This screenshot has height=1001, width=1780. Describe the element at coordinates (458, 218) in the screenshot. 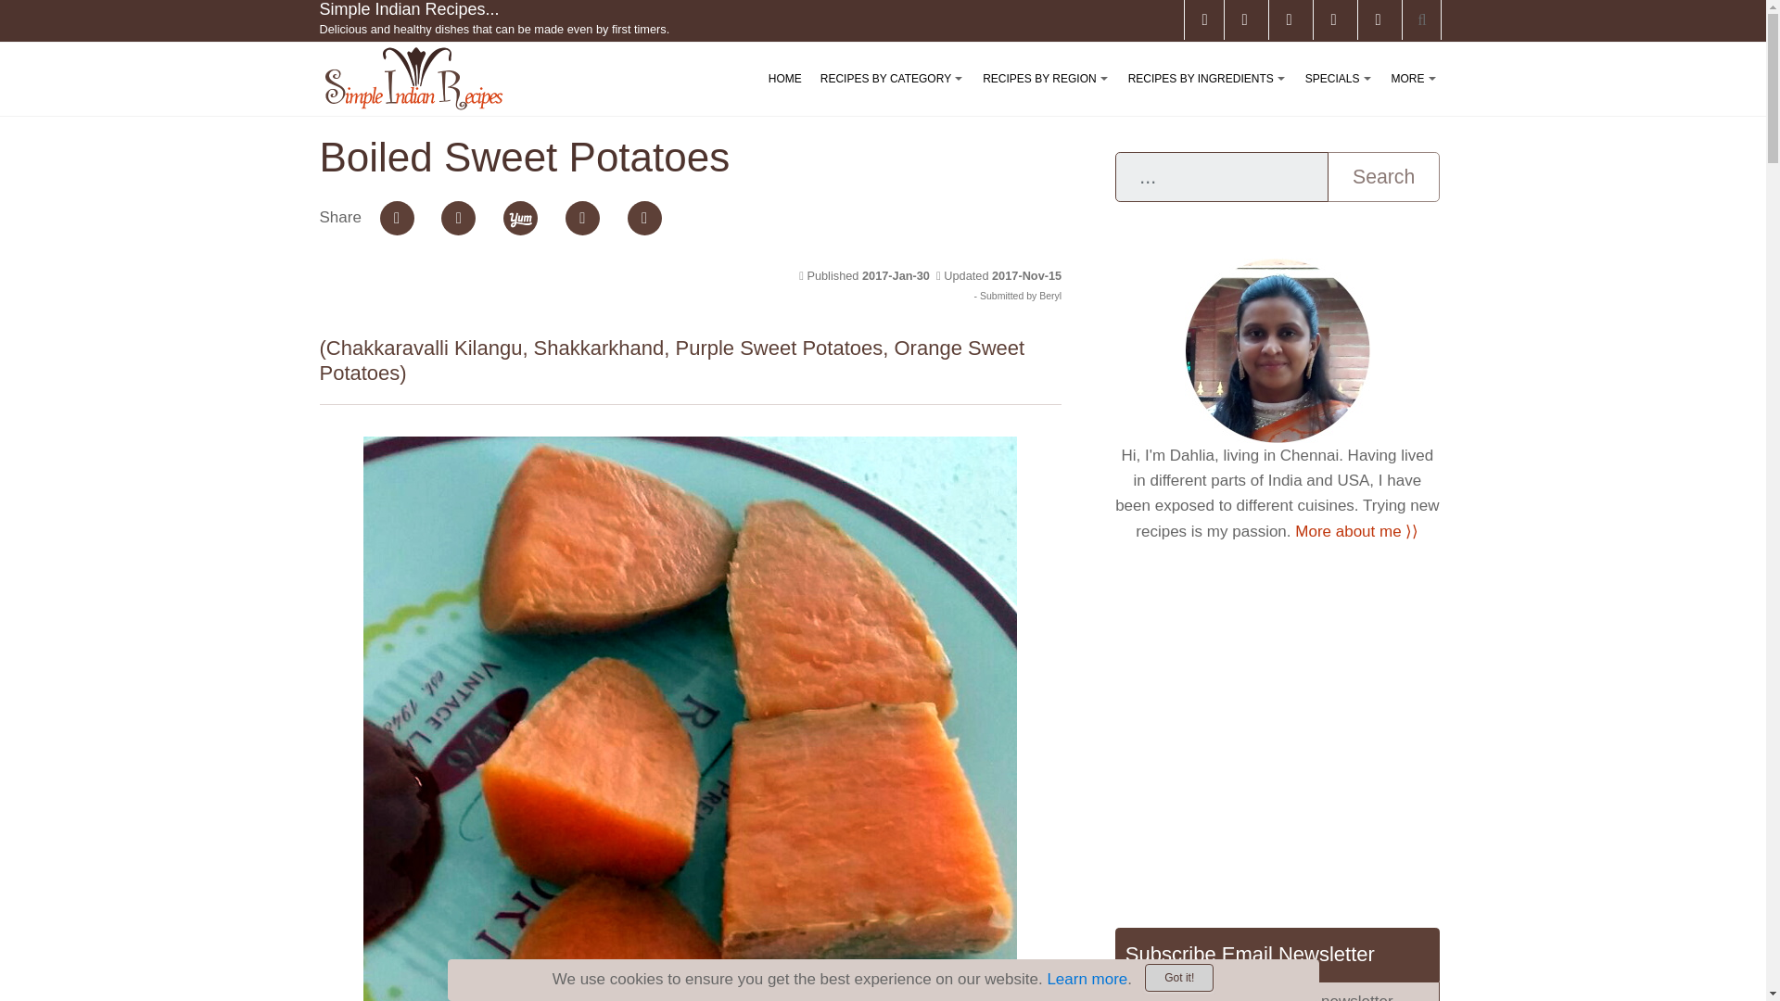

I see `Share on Twitter` at that location.